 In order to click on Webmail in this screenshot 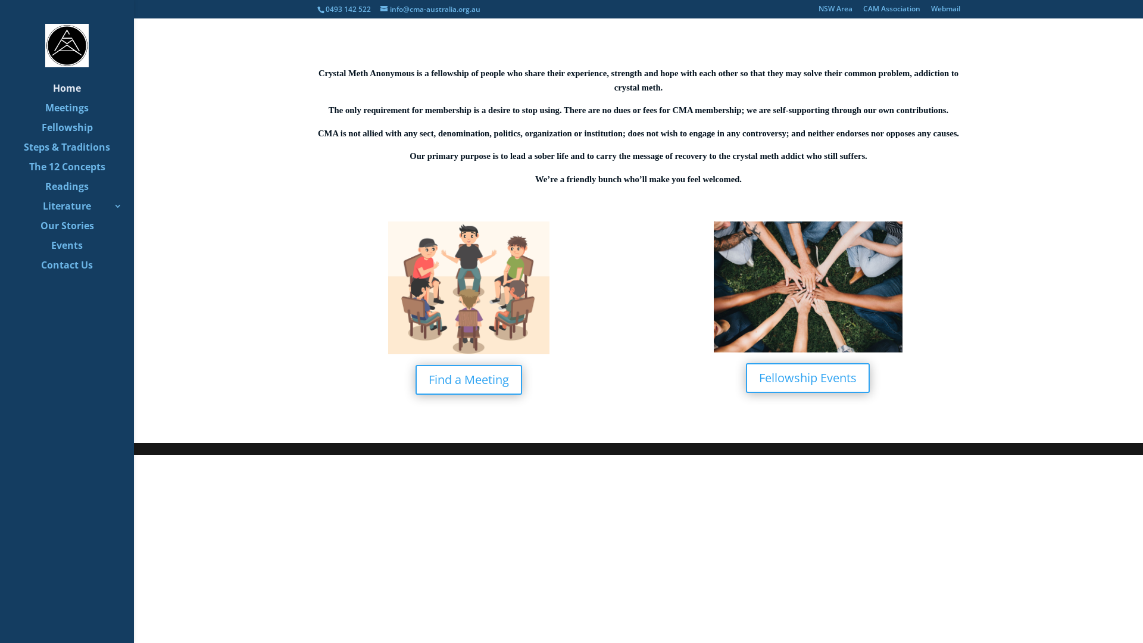, I will do `click(945, 12)`.